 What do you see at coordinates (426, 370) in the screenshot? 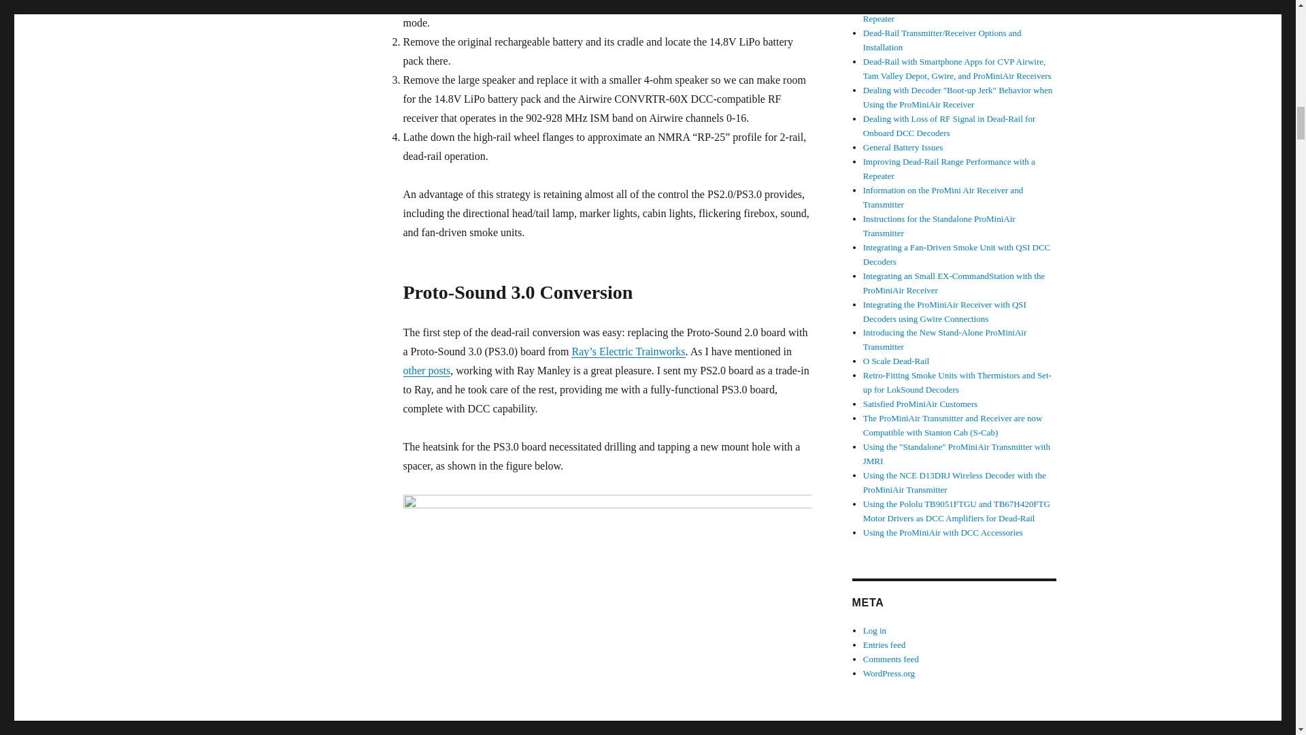
I see `other posts` at bounding box center [426, 370].